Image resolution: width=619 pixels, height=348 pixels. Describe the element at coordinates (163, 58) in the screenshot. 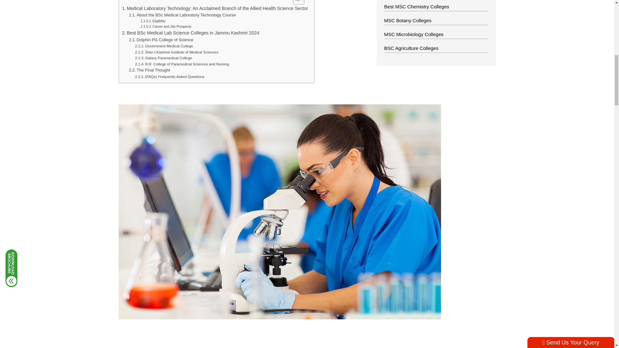

I see `Galaxy Paramedical College` at that location.